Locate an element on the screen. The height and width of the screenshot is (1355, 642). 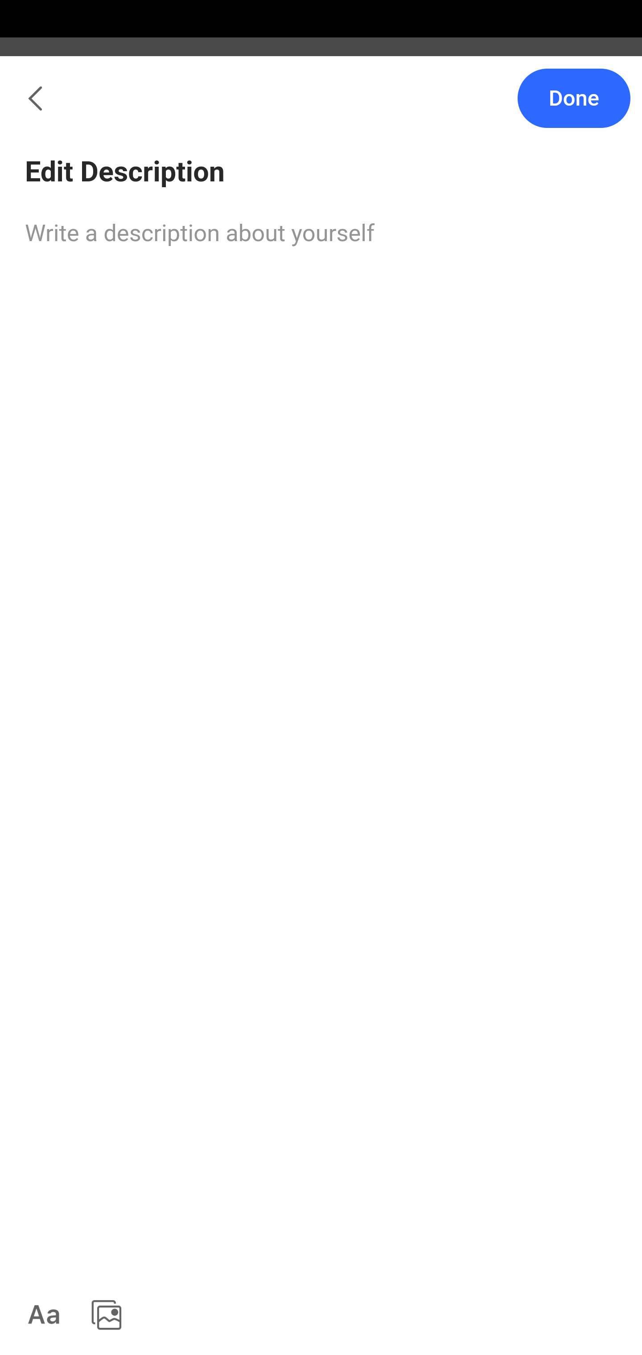
Edit profile credential is located at coordinates (321, 342).